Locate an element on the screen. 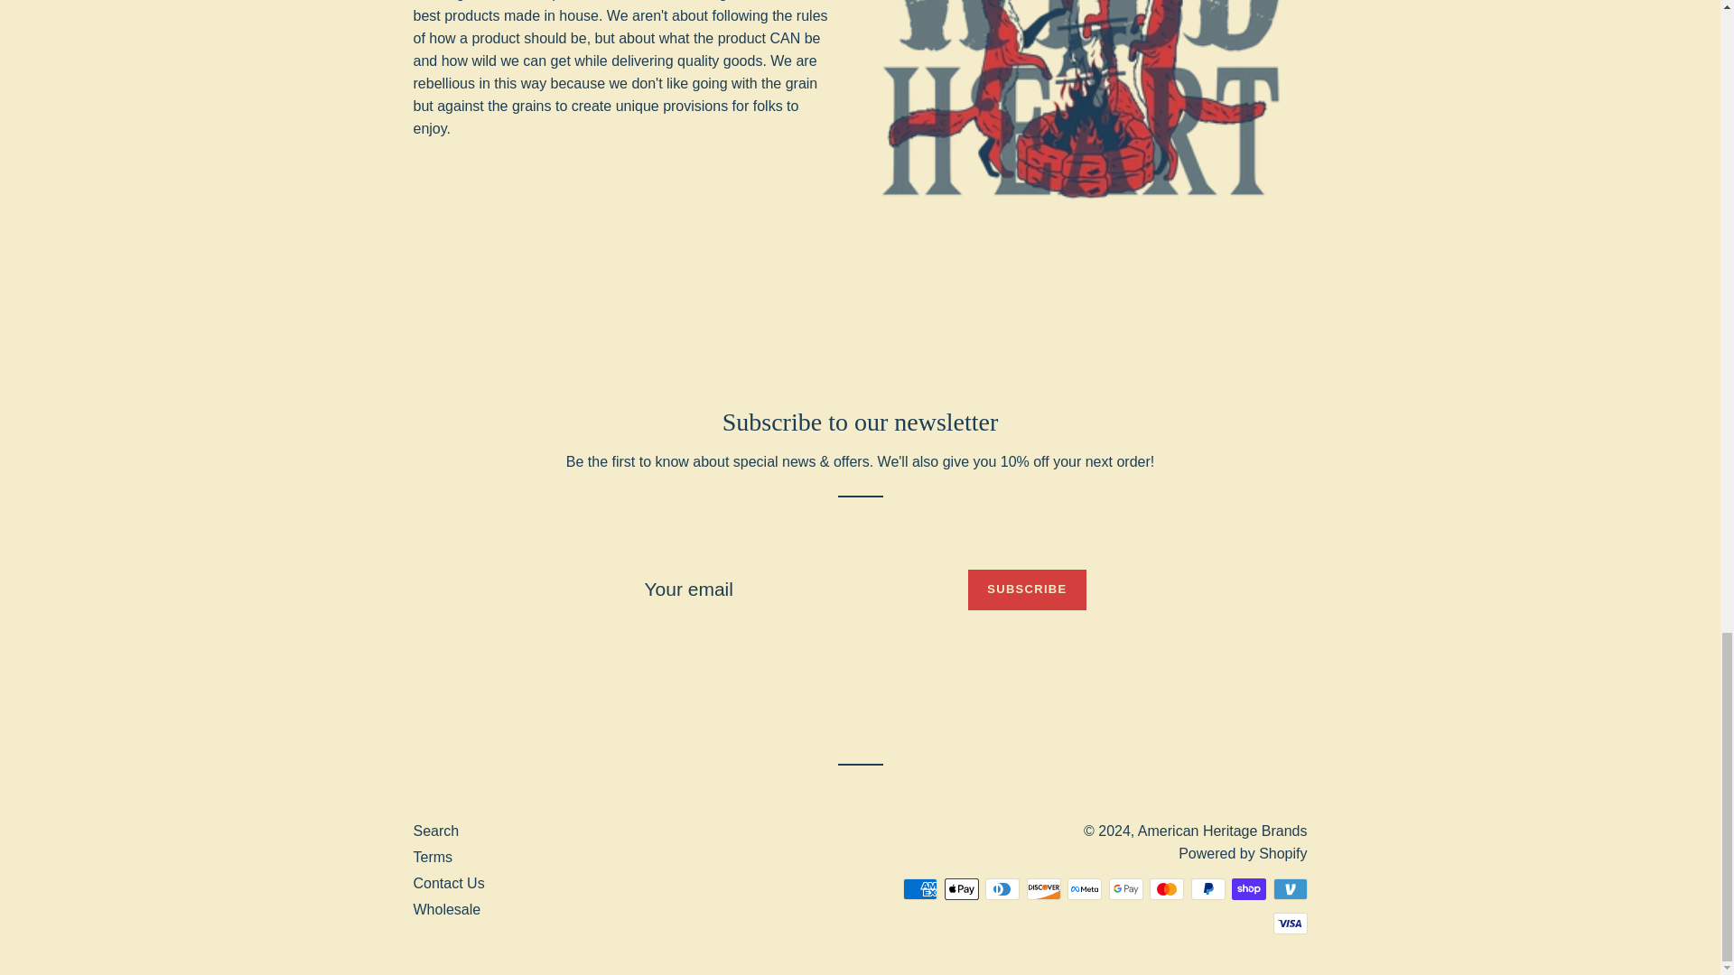 The image size is (1734, 975). Discover is located at coordinates (1042, 888).